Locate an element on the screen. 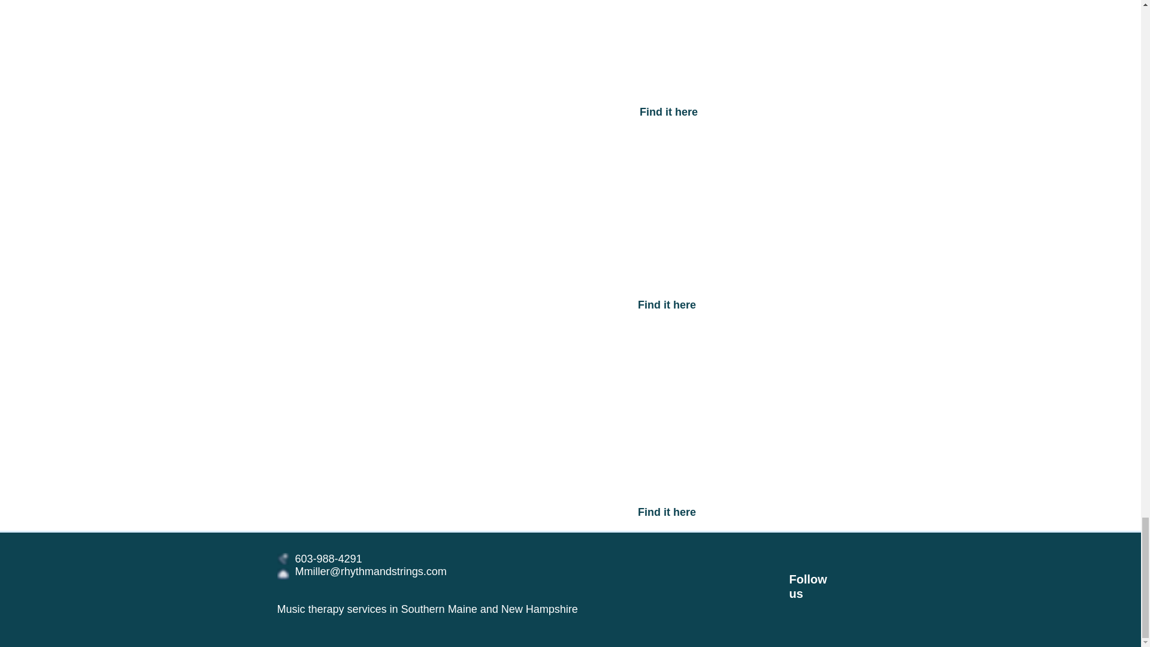 The width and height of the screenshot is (1150, 647). Find it here is located at coordinates (669, 113).